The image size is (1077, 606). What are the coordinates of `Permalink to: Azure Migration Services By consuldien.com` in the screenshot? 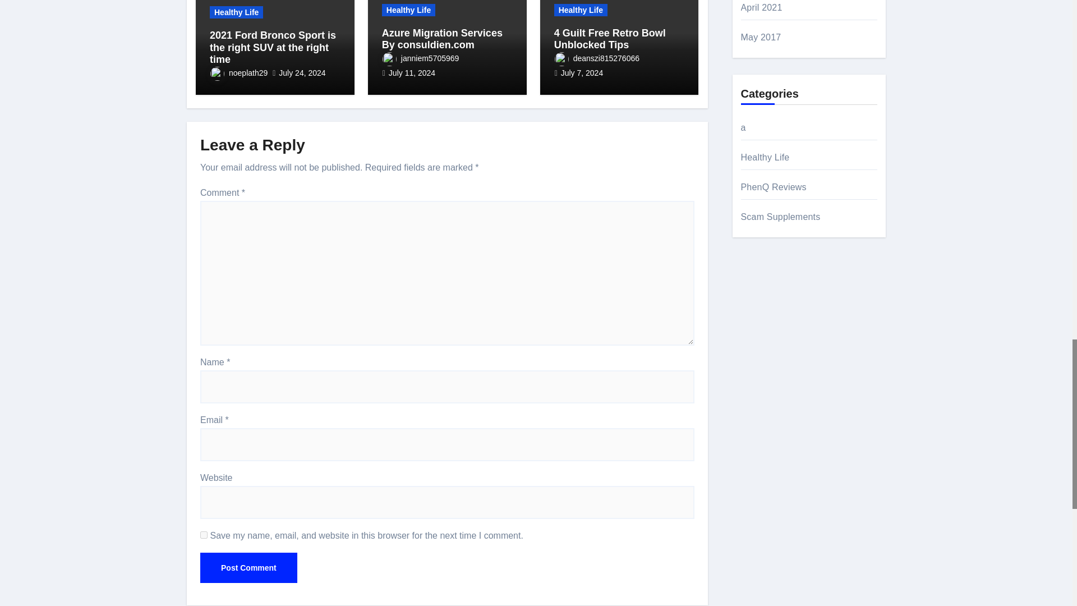 It's located at (442, 39).